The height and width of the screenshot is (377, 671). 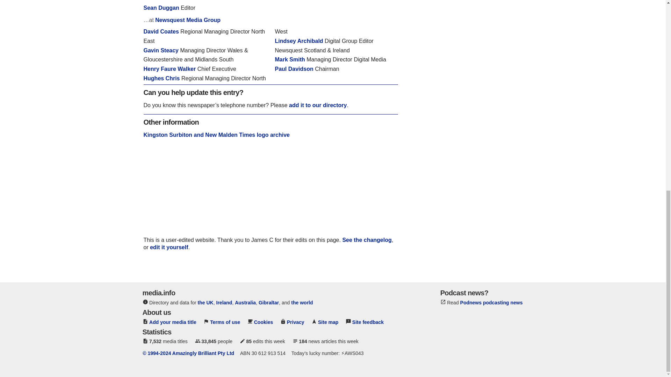 I want to click on Newsquest Media Group, so click(x=188, y=20).